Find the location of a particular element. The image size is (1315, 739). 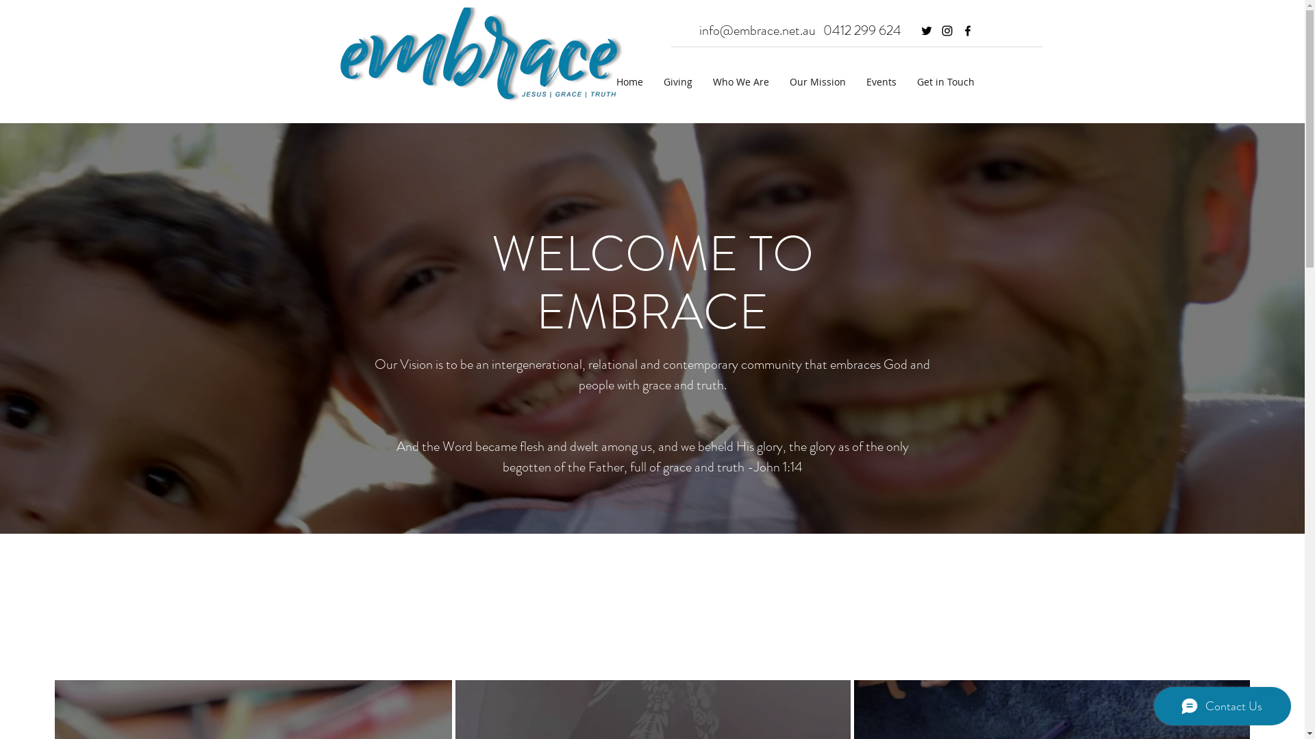

info@embrace.net.au is located at coordinates (757, 30).